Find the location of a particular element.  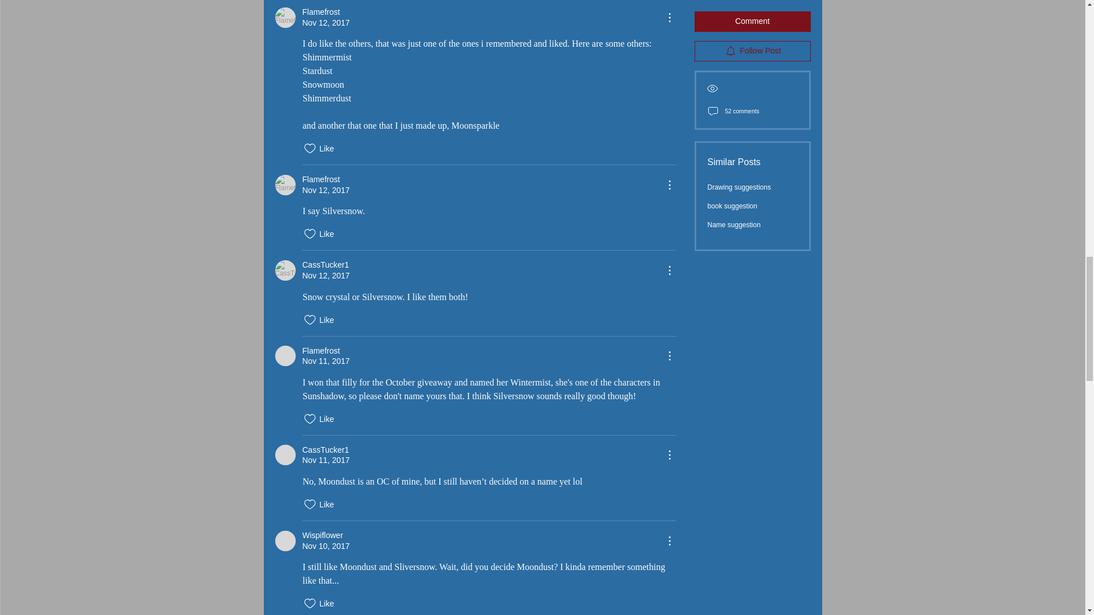

Flamefrost is located at coordinates (285, 17).